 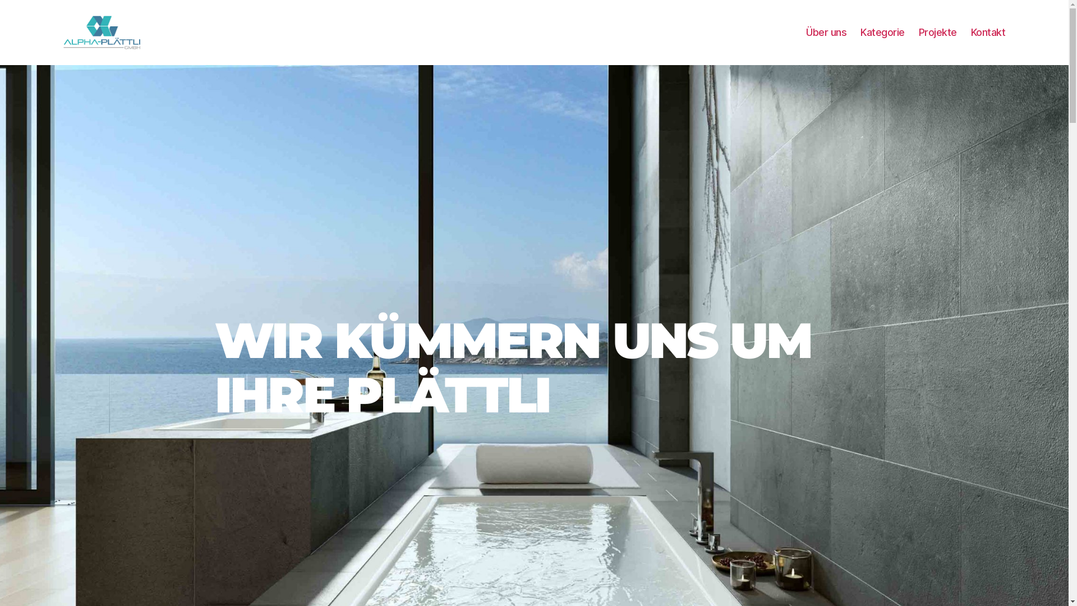 What do you see at coordinates (883, 33) in the screenshot?
I see `Kategorie` at bounding box center [883, 33].